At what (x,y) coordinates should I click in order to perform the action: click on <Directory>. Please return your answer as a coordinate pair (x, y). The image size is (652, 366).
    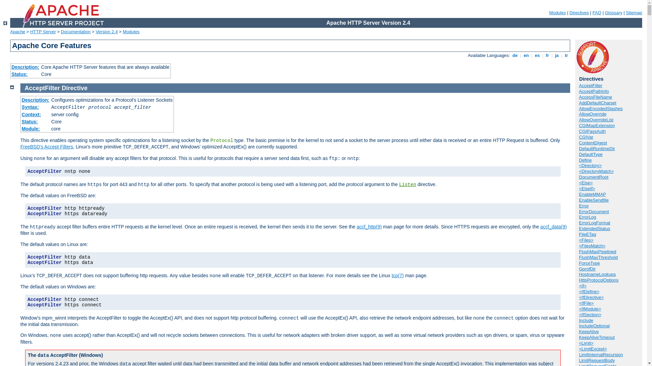
    Looking at the image, I should click on (590, 165).